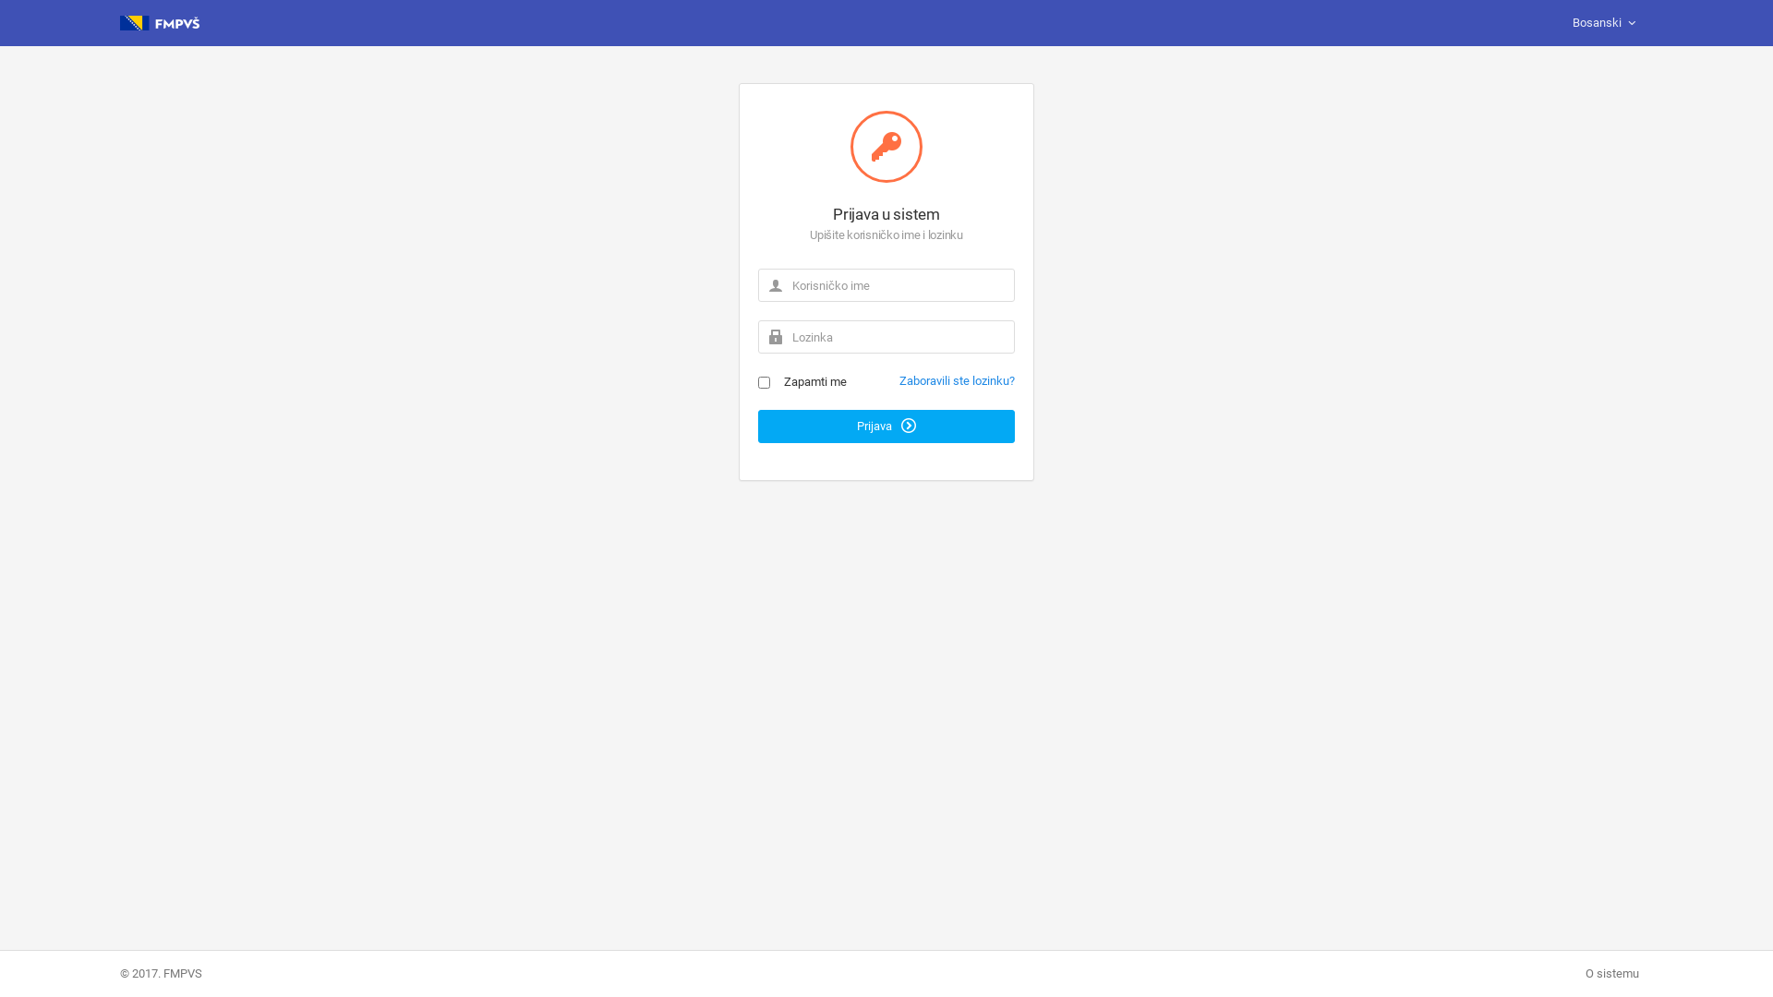 Image resolution: width=1773 pixels, height=997 pixels. What do you see at coordinates (957, 380) in the screenshot?
I see `Zaboravili ste lozinku?` at bounding box center [957, 380].